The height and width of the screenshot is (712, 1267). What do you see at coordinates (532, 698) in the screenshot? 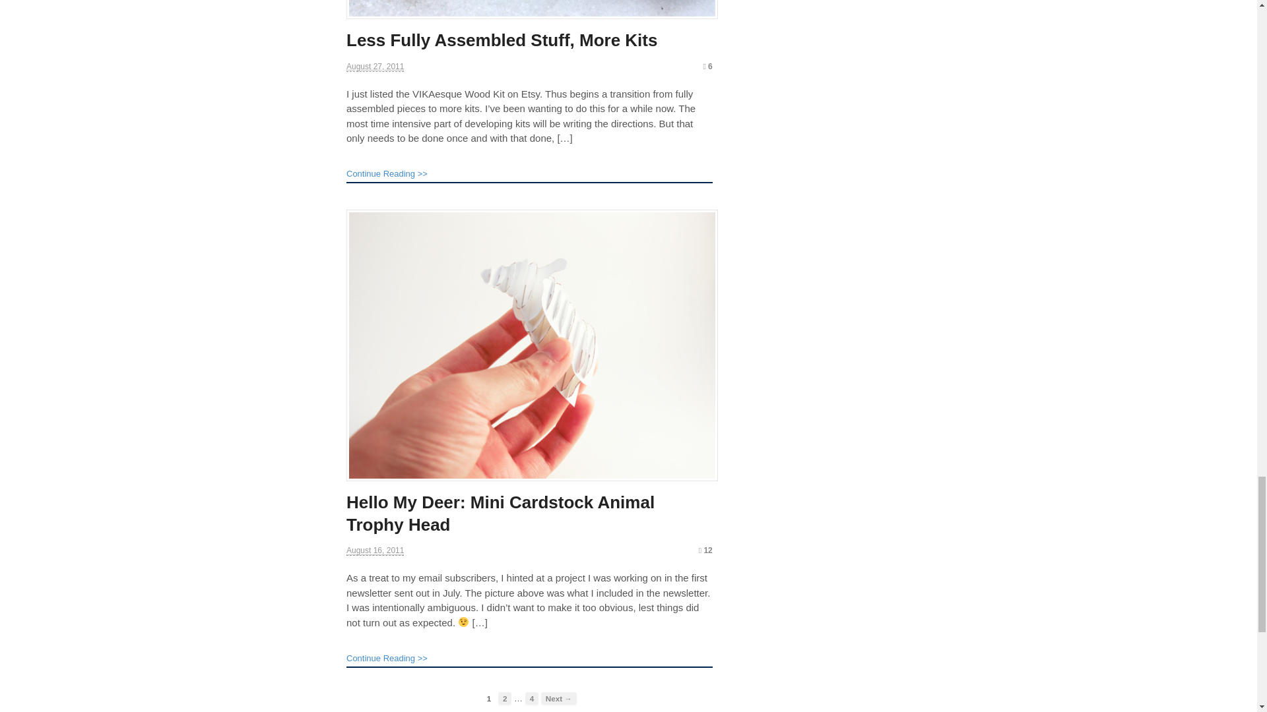
I see `4` at bounding box center [532, 698].